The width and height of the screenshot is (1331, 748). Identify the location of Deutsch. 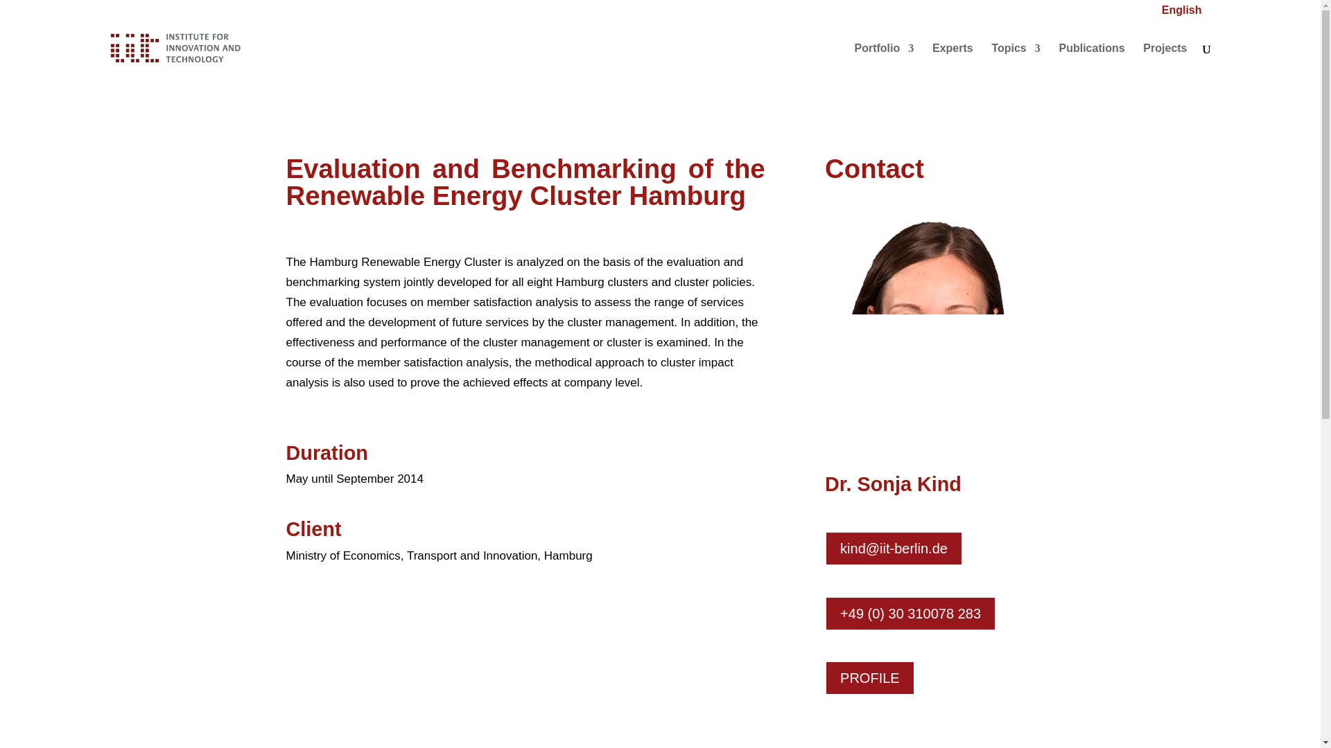
(1235, 14).